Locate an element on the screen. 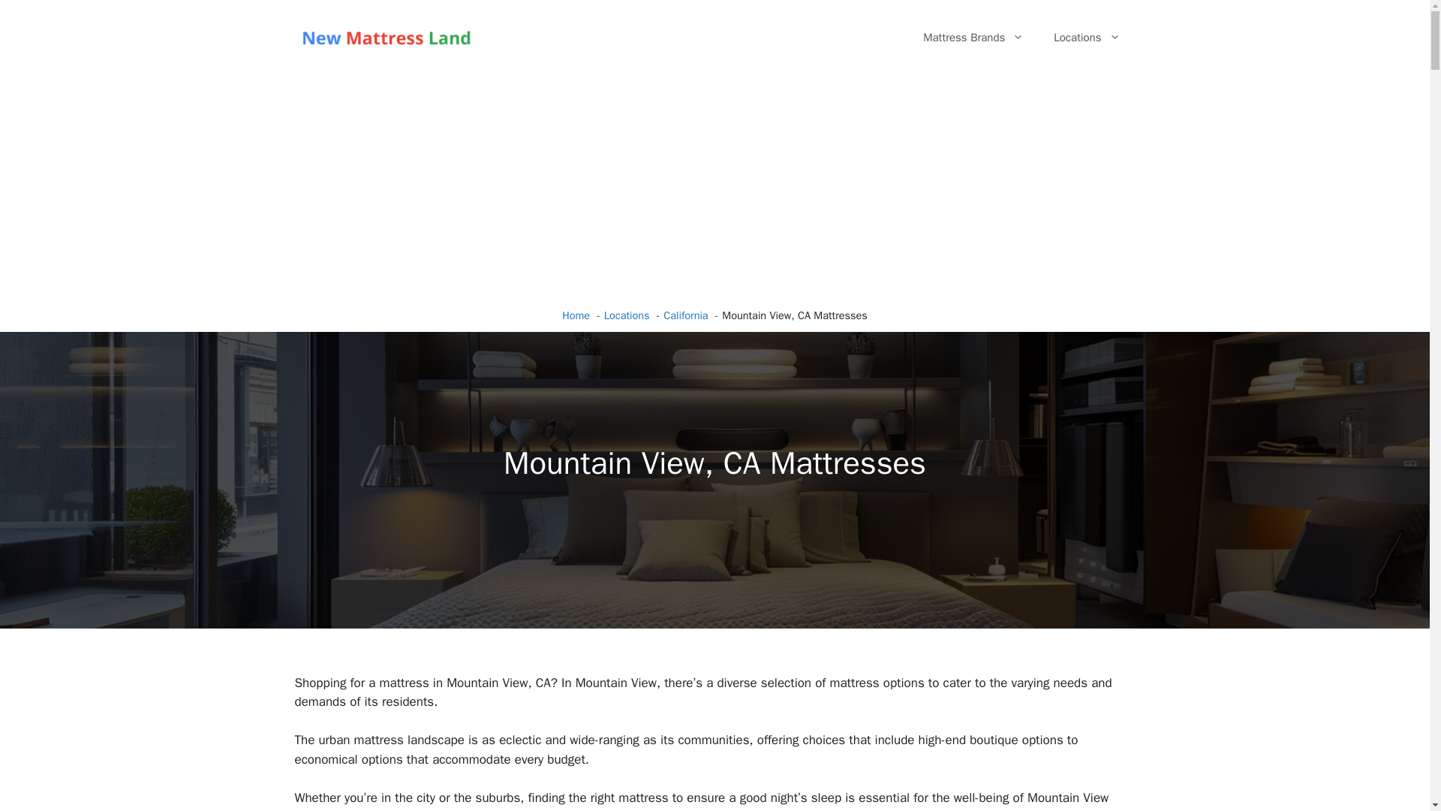 The height and width of the screenshot is (811, 1441). Mattress Brands is located at coordinates (973, 38).